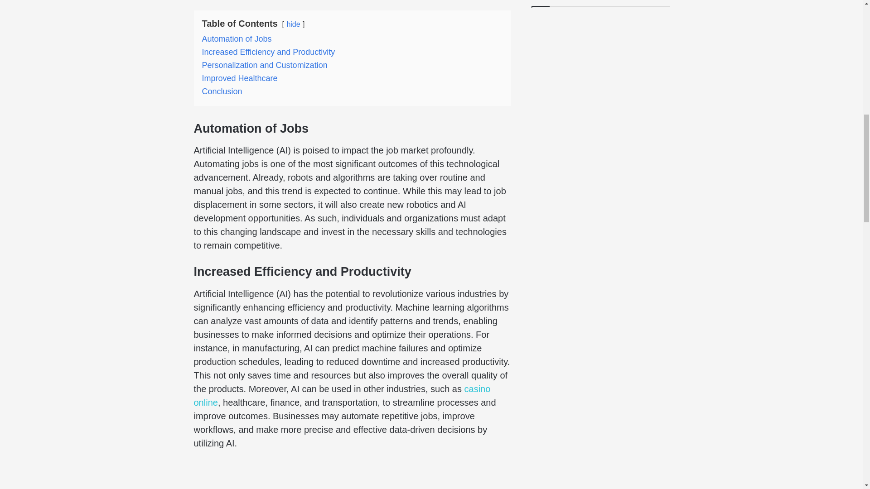 This screenshot has width=870, height=489. What do you see at coordinates (237, 39) in the screenshot?
I see `Automation of Jobs` at bounding box center [237, 39].